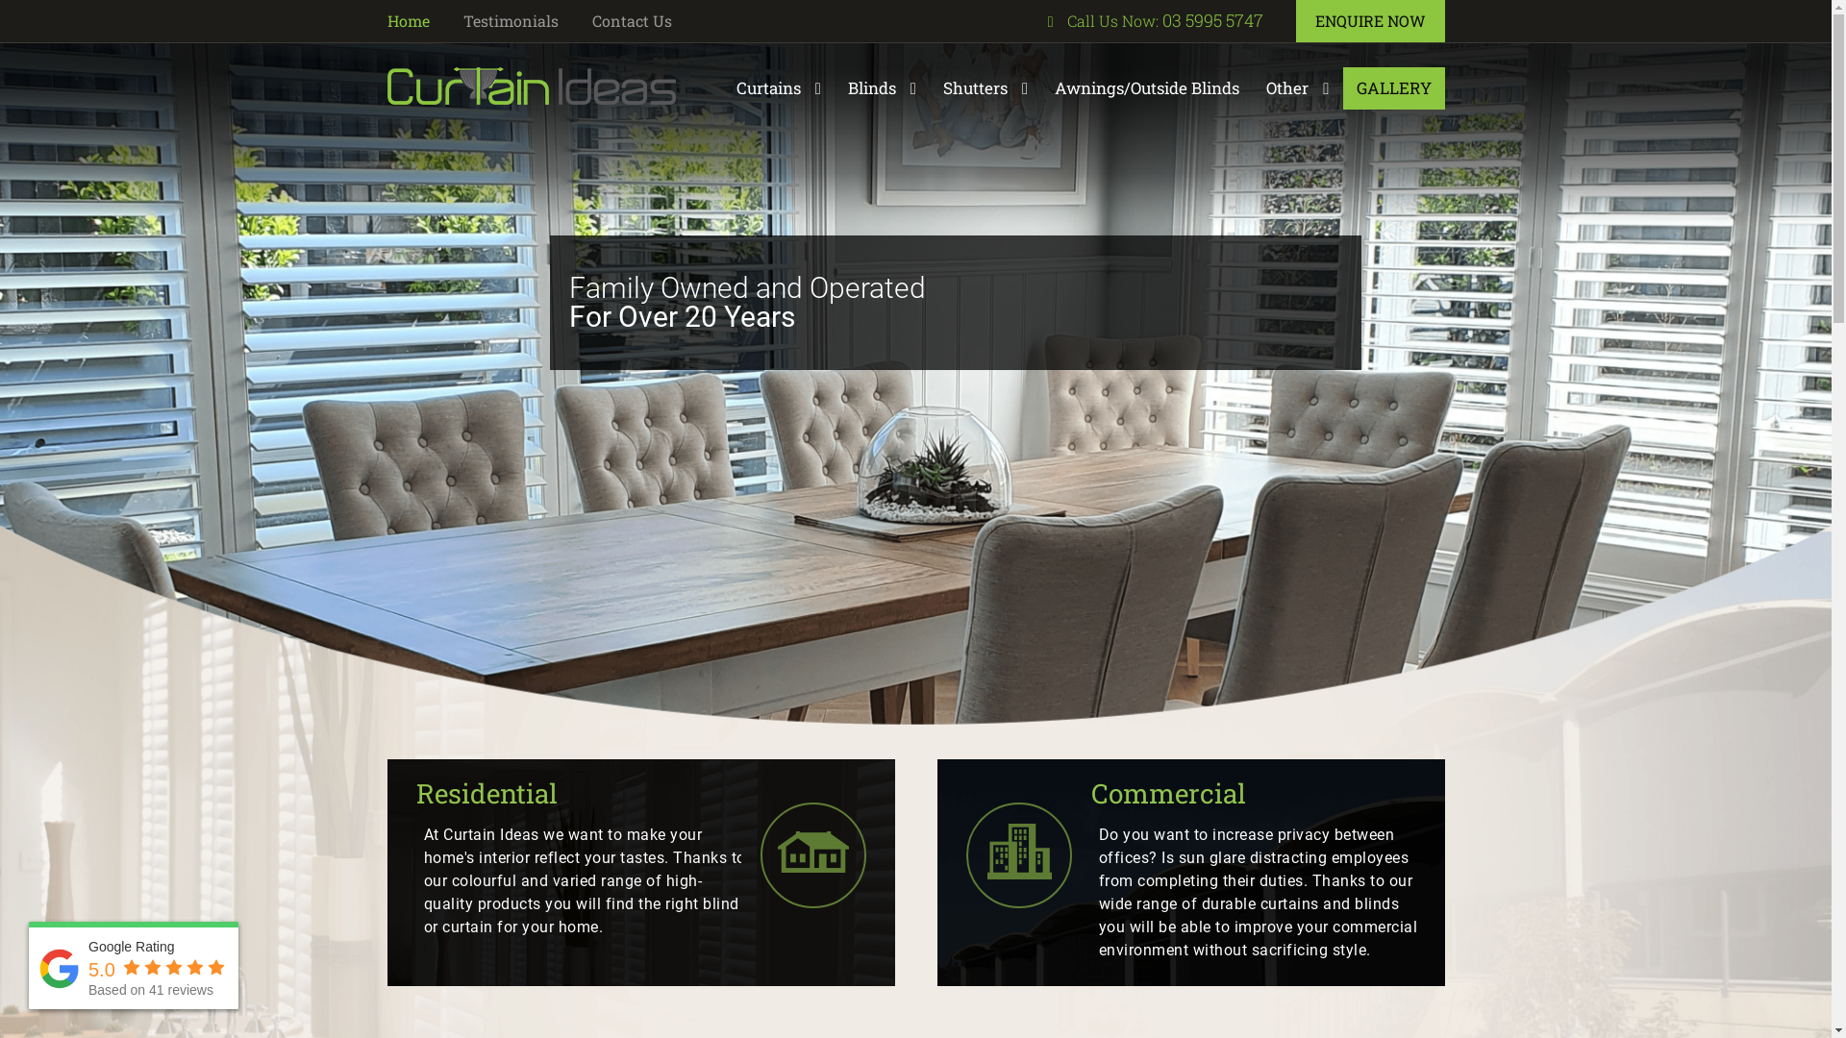  I want to click on Awnings/Outside Blinds, so click(1147, 88).